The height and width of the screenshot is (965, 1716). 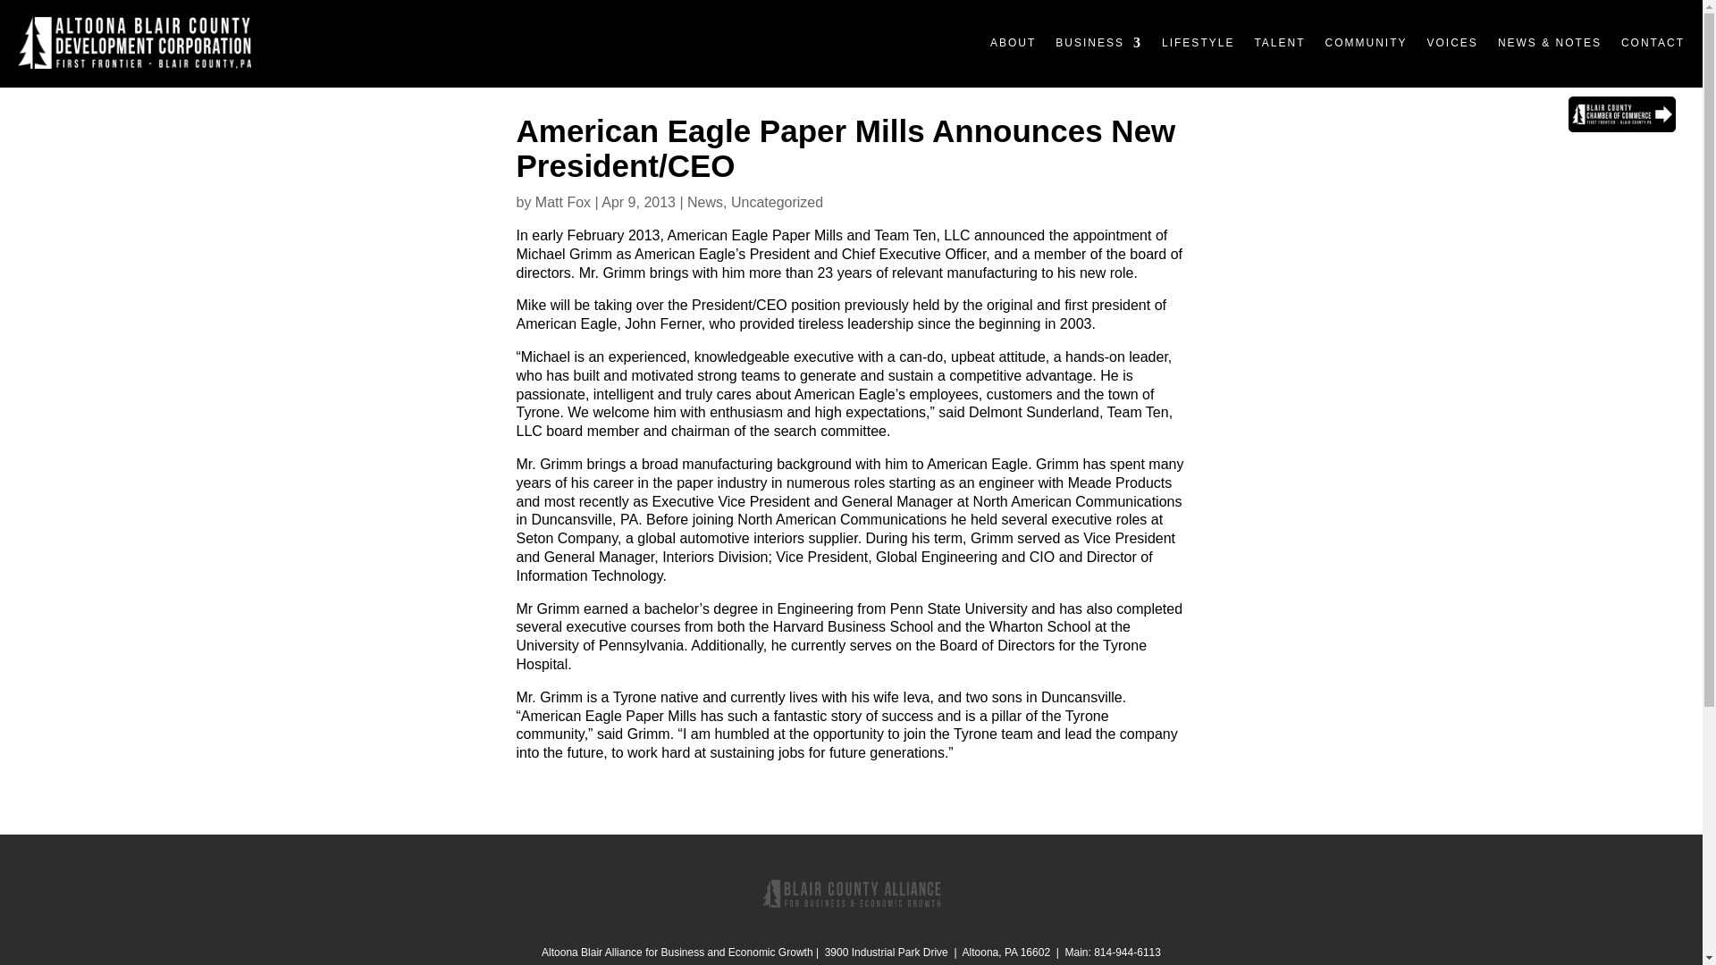 I want to click on COMMUNITY, so click(x=1366, y=43).